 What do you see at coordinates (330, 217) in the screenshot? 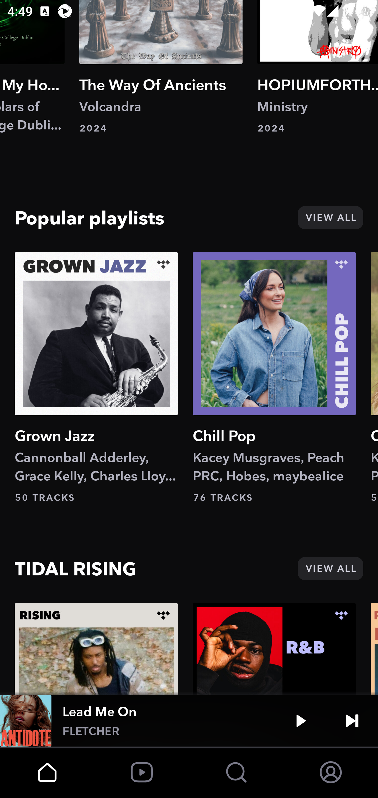
I see `VIEW ALL` at bounding box center [330, 217].